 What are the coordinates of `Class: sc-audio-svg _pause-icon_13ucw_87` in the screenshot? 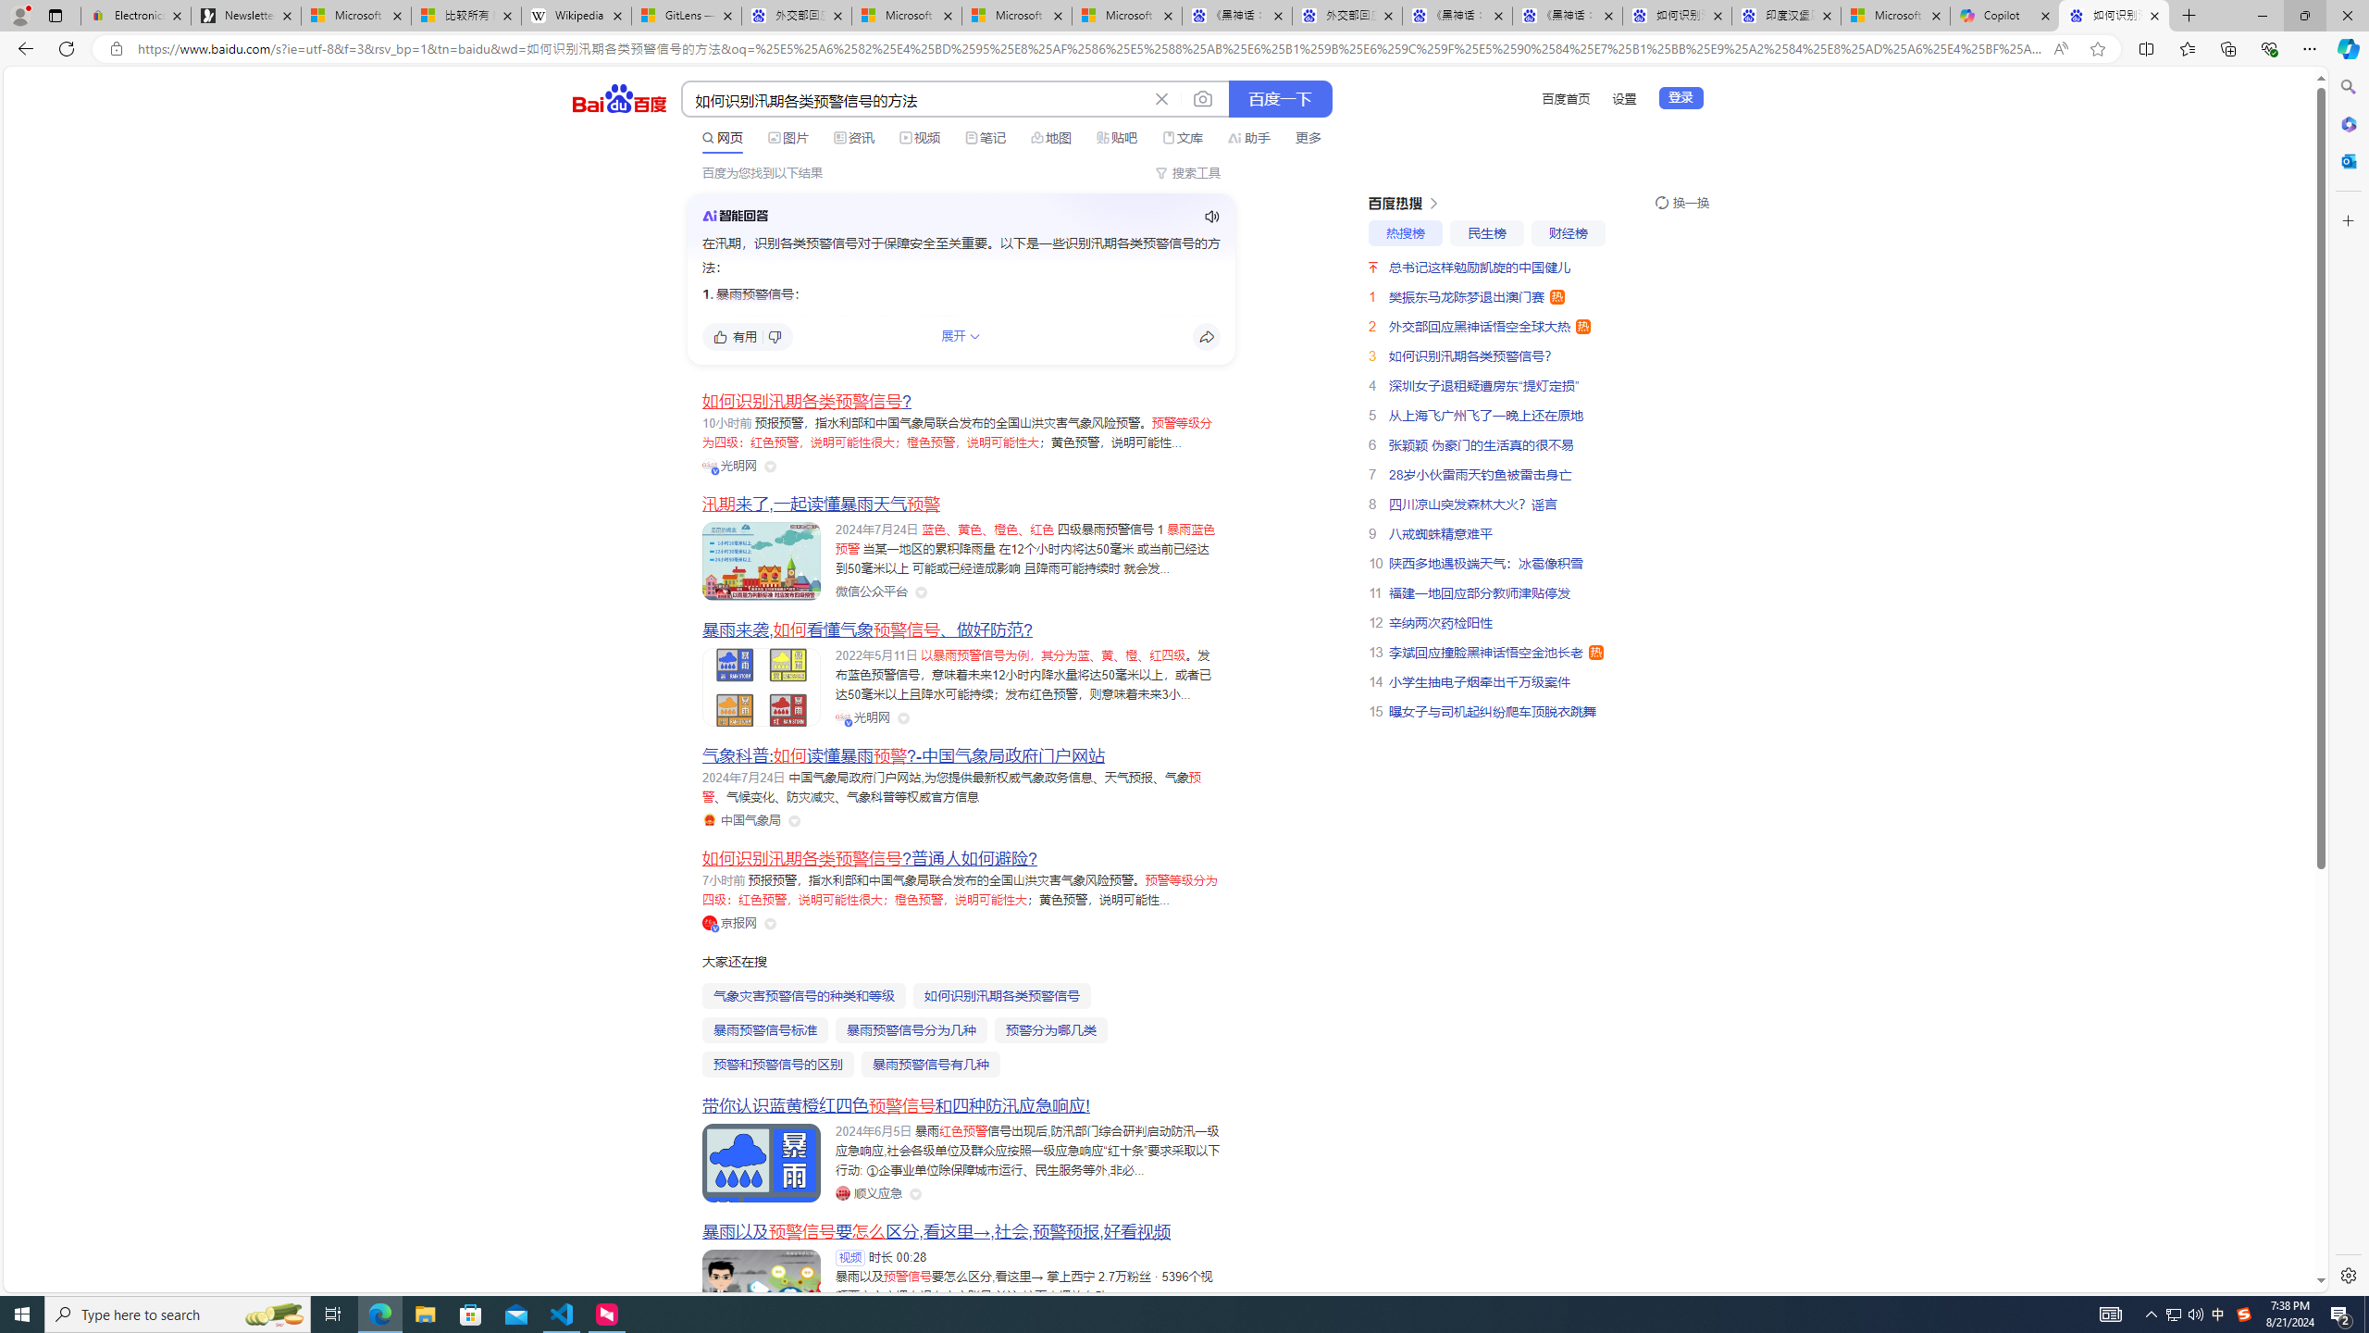 It's located at (1212, 217).